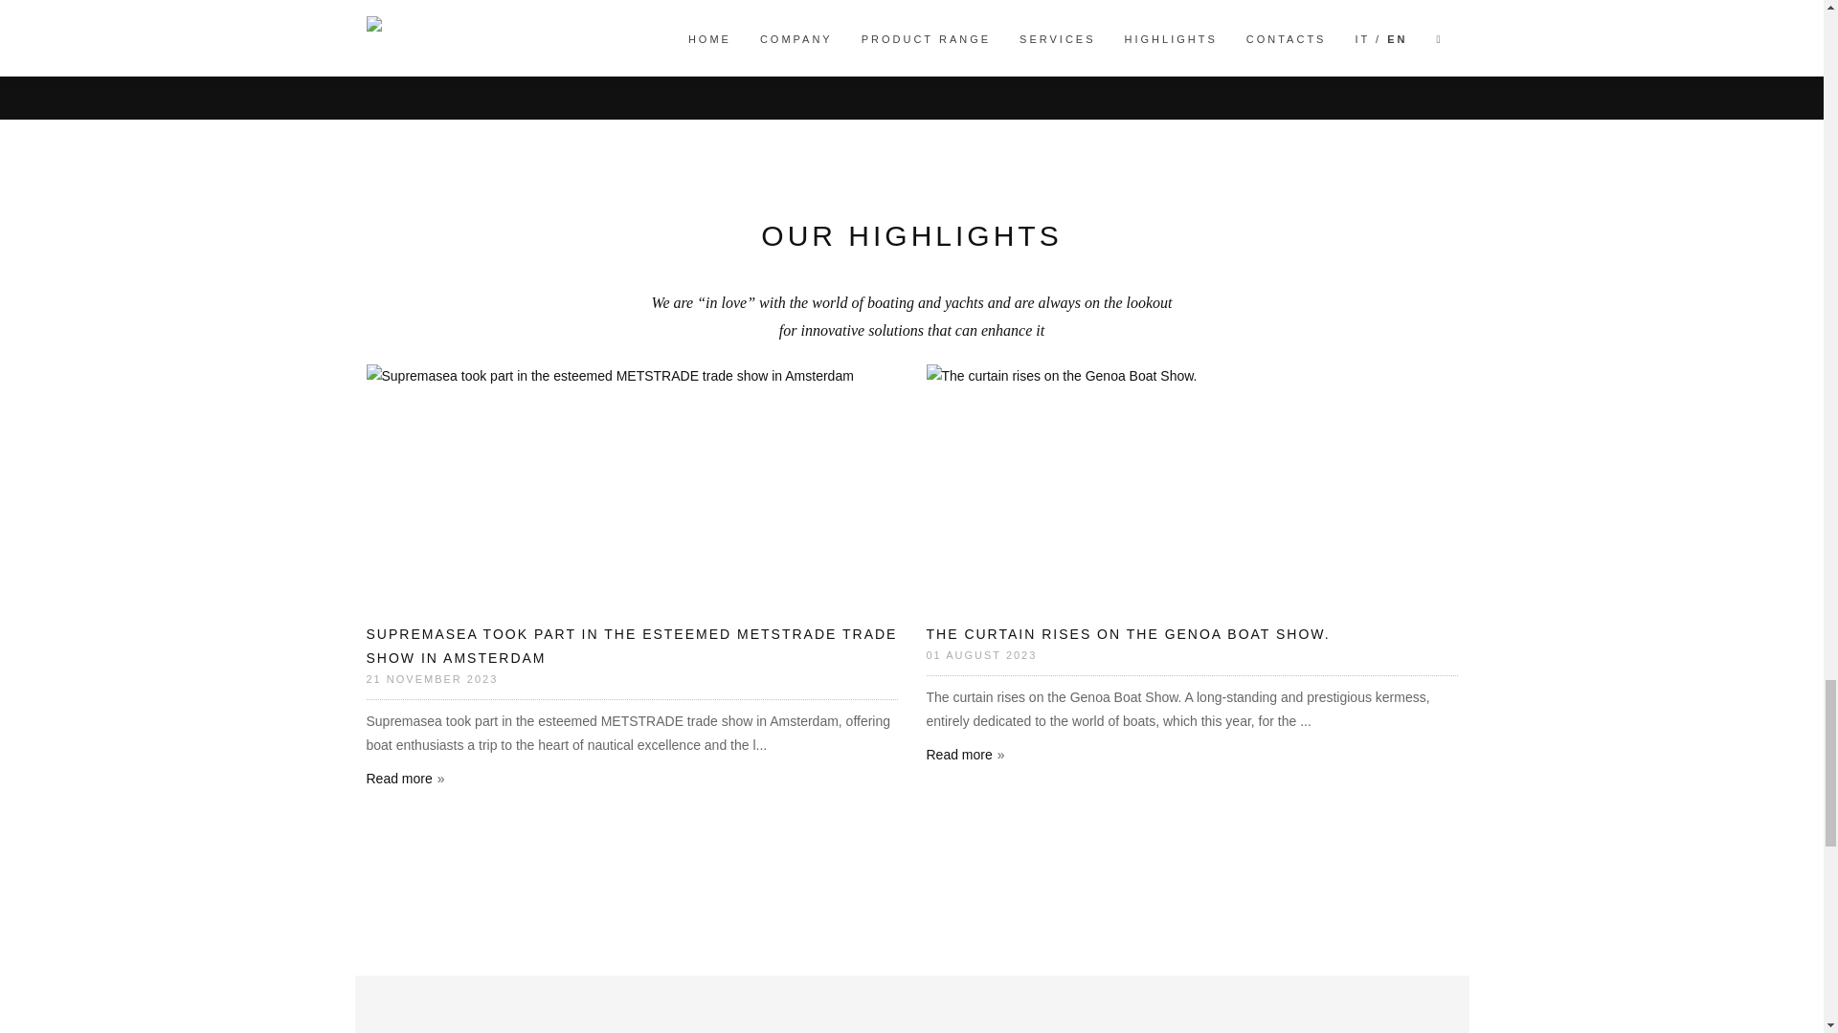 The image size is (1838, 1033). Describe the element at coordinates (965, 754) in the screenshot. I see `Read more` at that location.